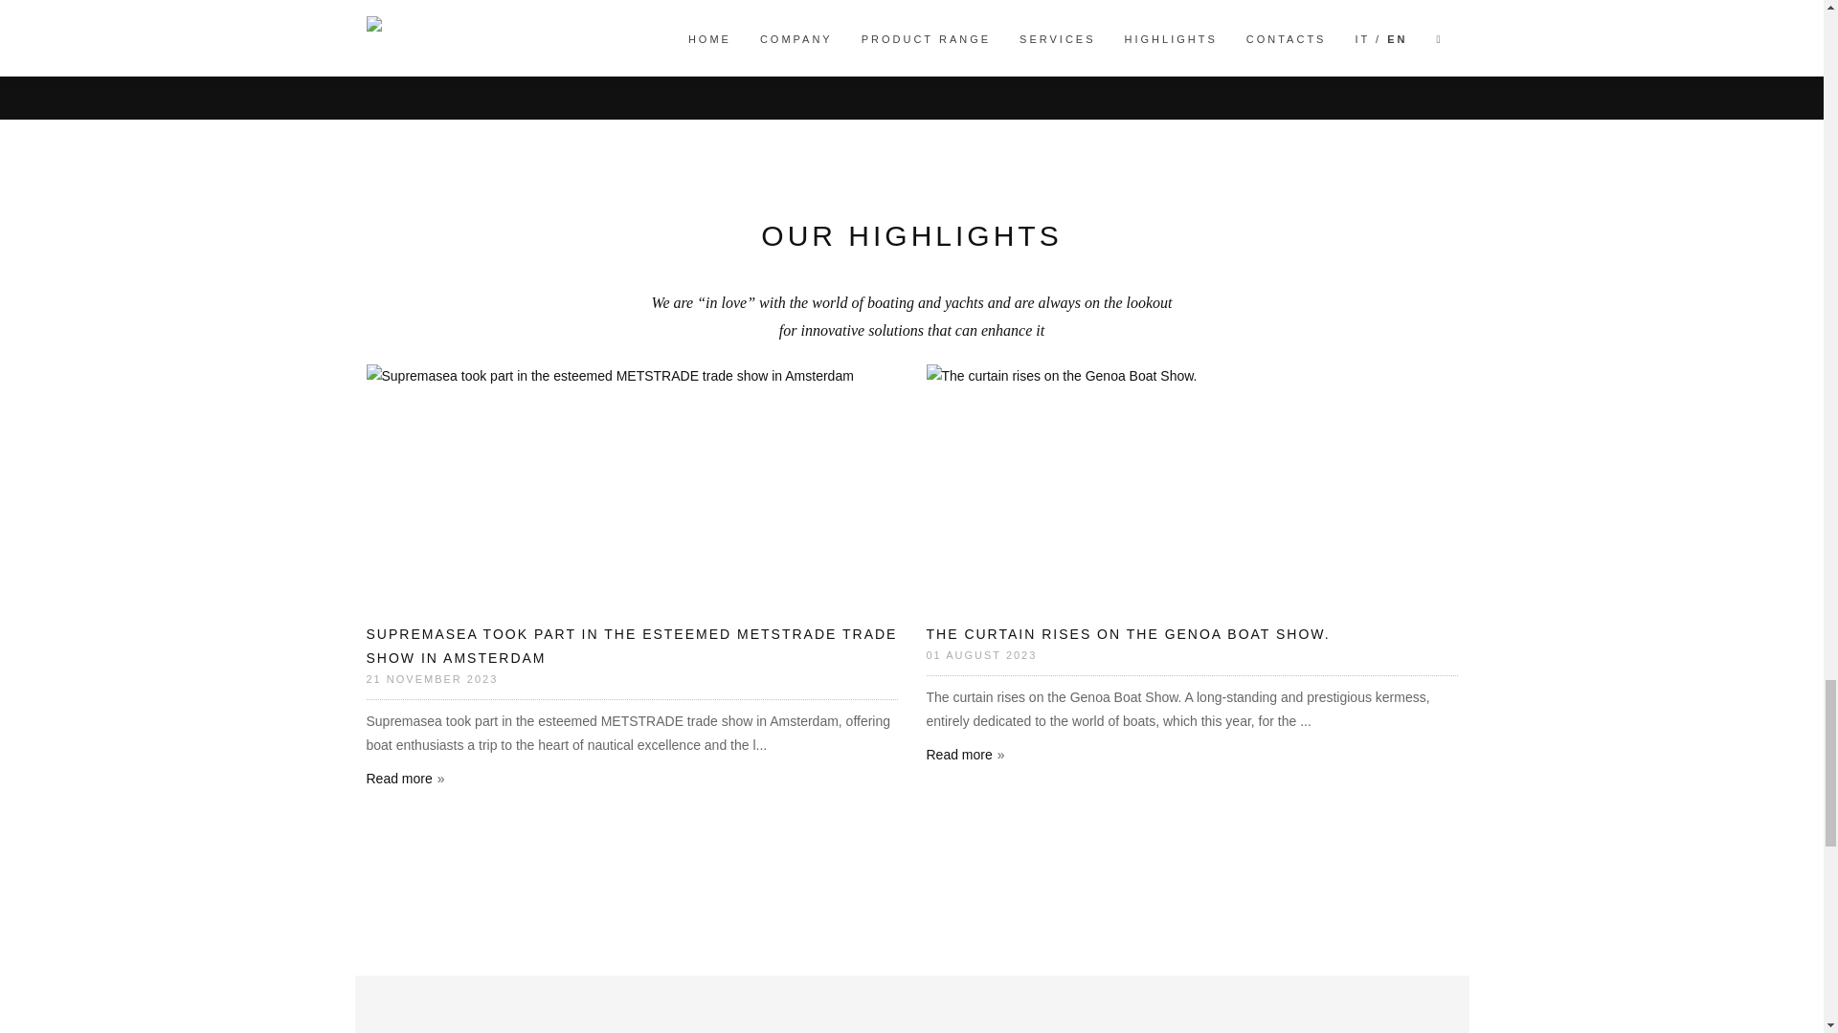 The image size is (1838, 1033). Describe the element at coordinates (965, 754) in the screenshot. I see `Read more` at that location.